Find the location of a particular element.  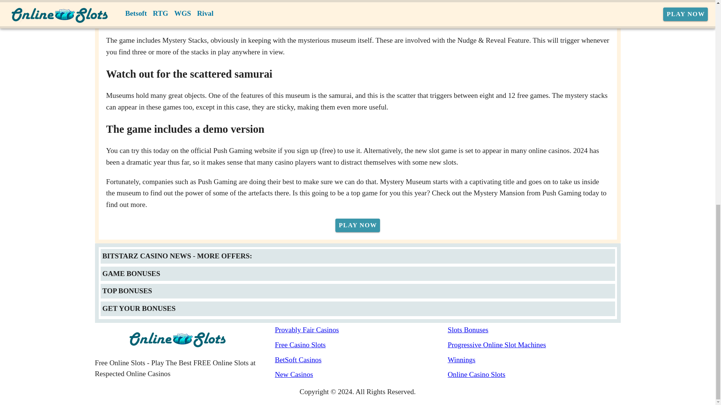

New Casinos is located at coordinates (361, 375).